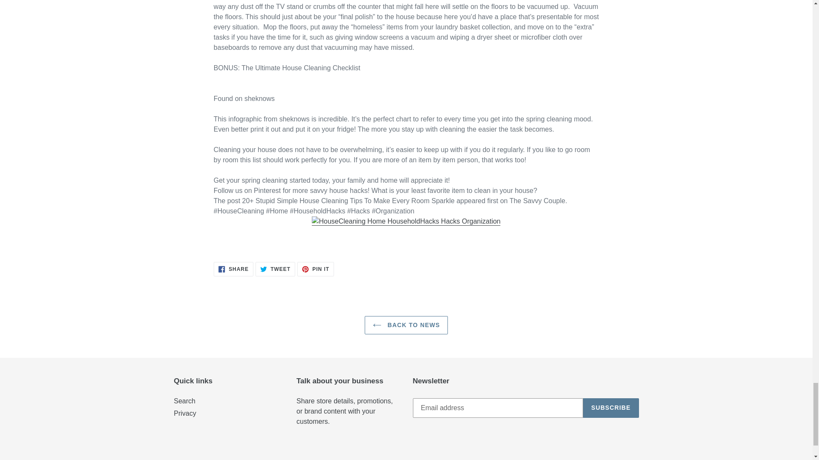  I want to click on Search, so click(184, 401).